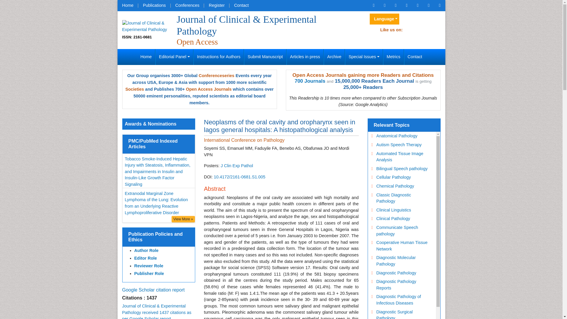  I want to click on Publications, so click(154, 5).